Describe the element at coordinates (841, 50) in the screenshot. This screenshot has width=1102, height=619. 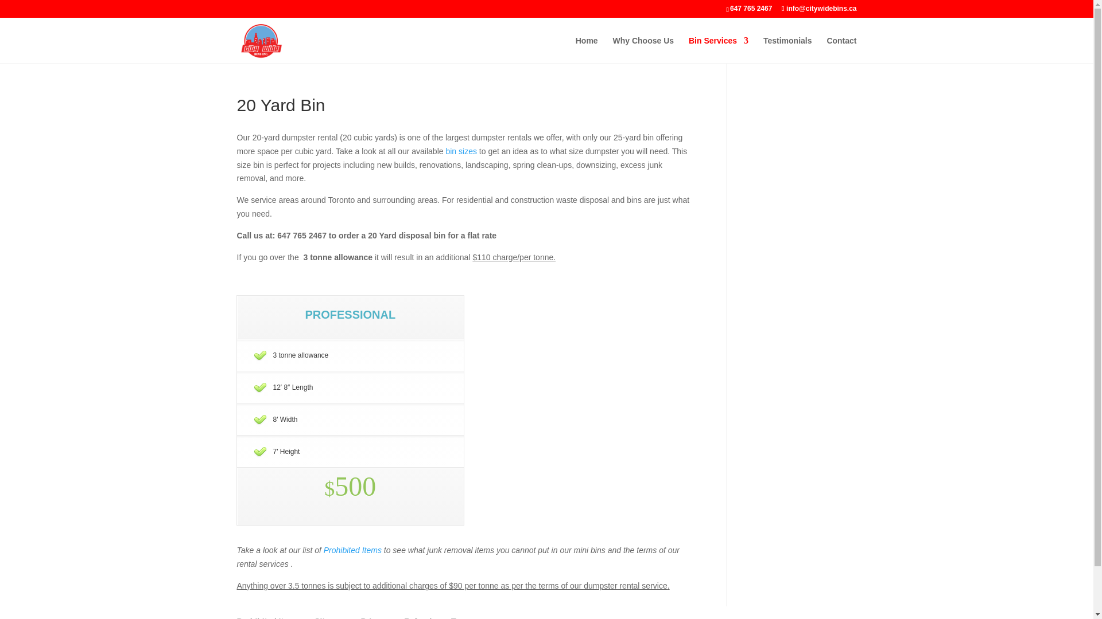
I see `Contact` at that location.